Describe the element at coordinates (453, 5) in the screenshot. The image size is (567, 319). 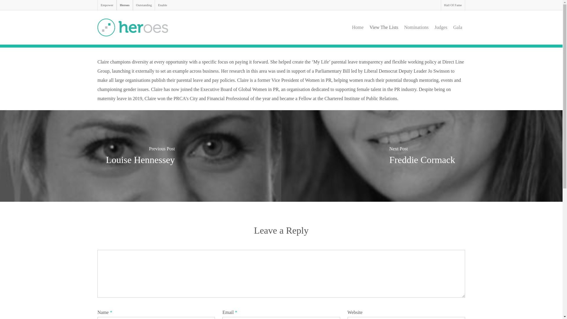
I see `Hall Of Fame` at that location.